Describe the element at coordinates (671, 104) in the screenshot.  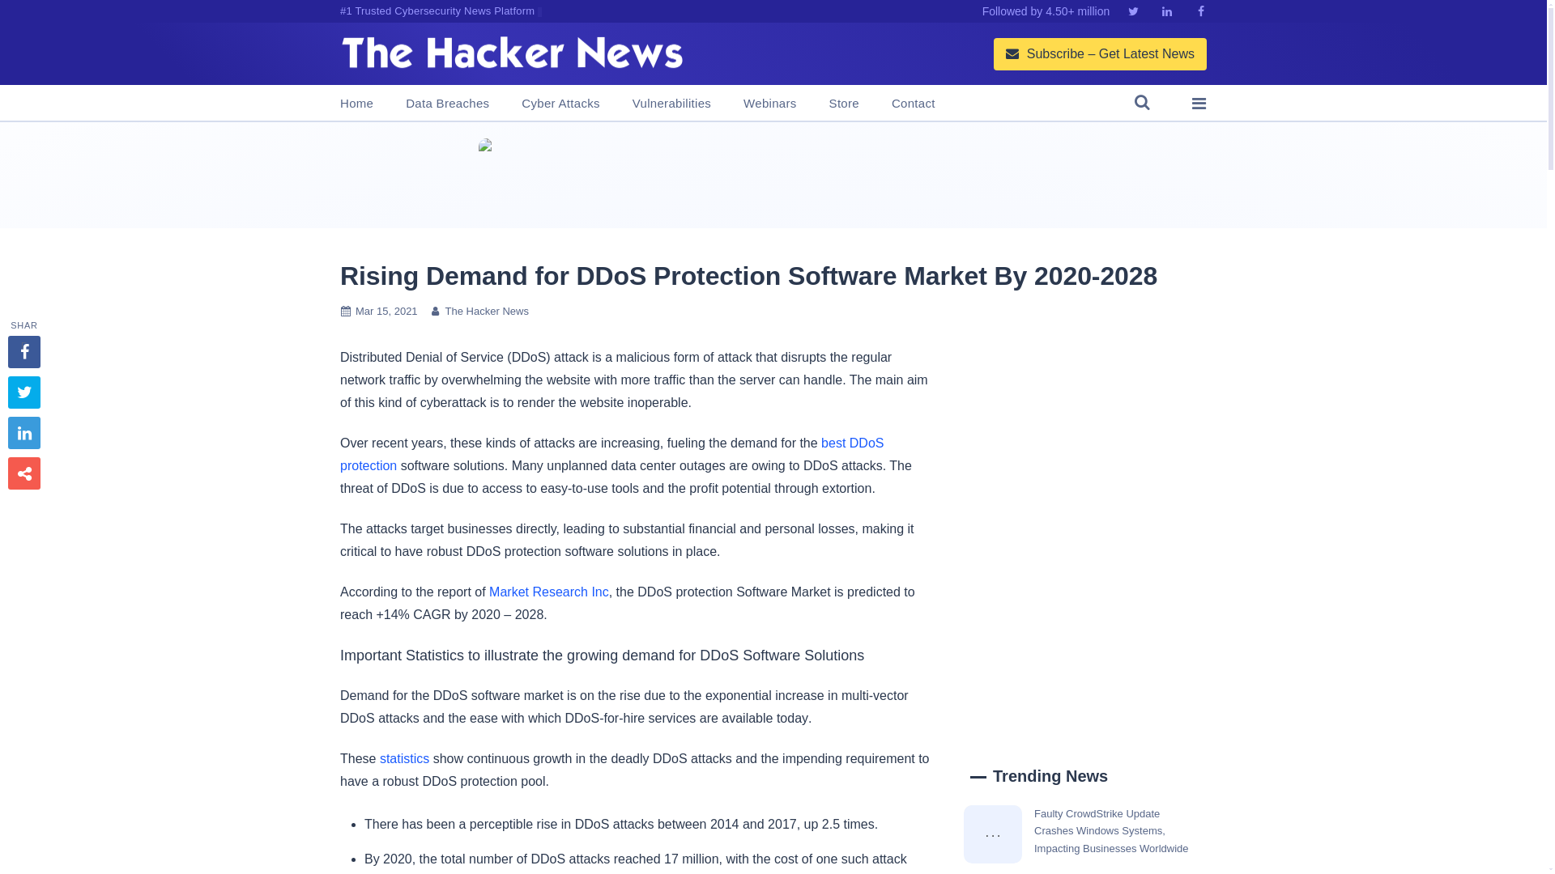
I see `Vulnerabilities` at that location.